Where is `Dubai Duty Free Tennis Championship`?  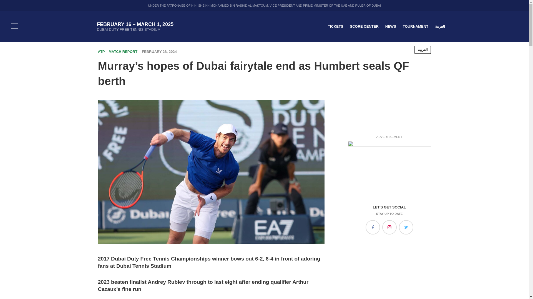 Dubai Duty Free Tennis Championship is located at coordinates (57, 27).